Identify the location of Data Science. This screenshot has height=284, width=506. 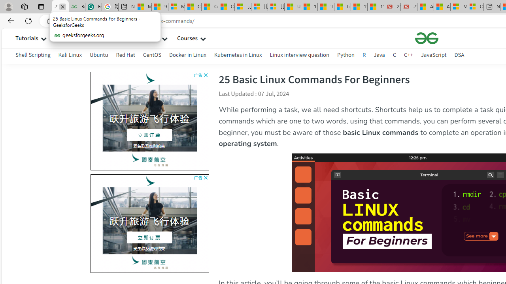
(100, 38).